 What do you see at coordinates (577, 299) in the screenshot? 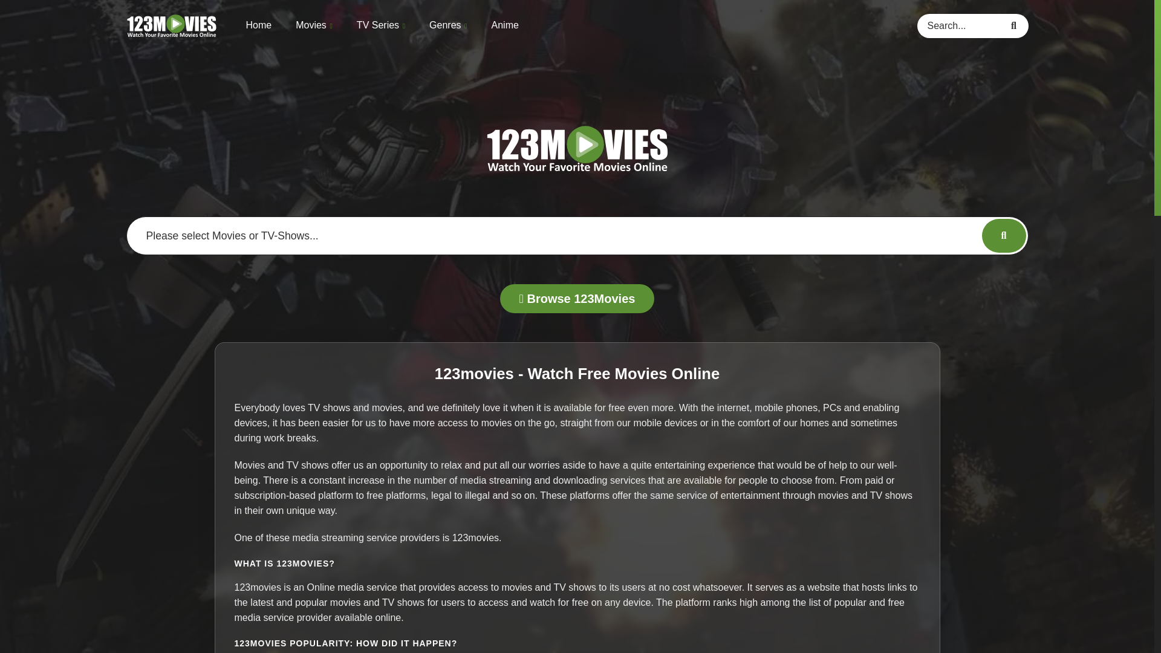
I see ` Browse 123Movies` at bounding box center [577, 299].